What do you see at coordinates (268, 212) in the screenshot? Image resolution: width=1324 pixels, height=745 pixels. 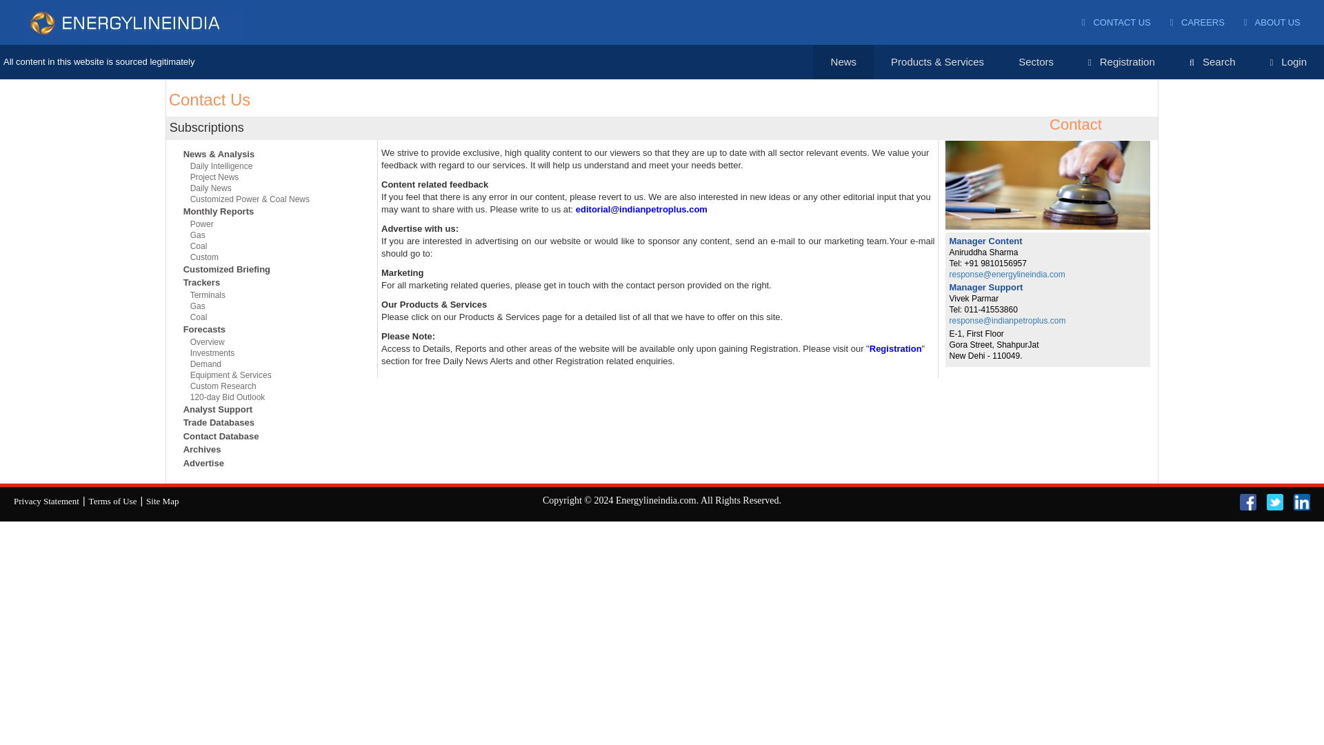 I see `Monthly Reports` at bounding box center [268, 212].